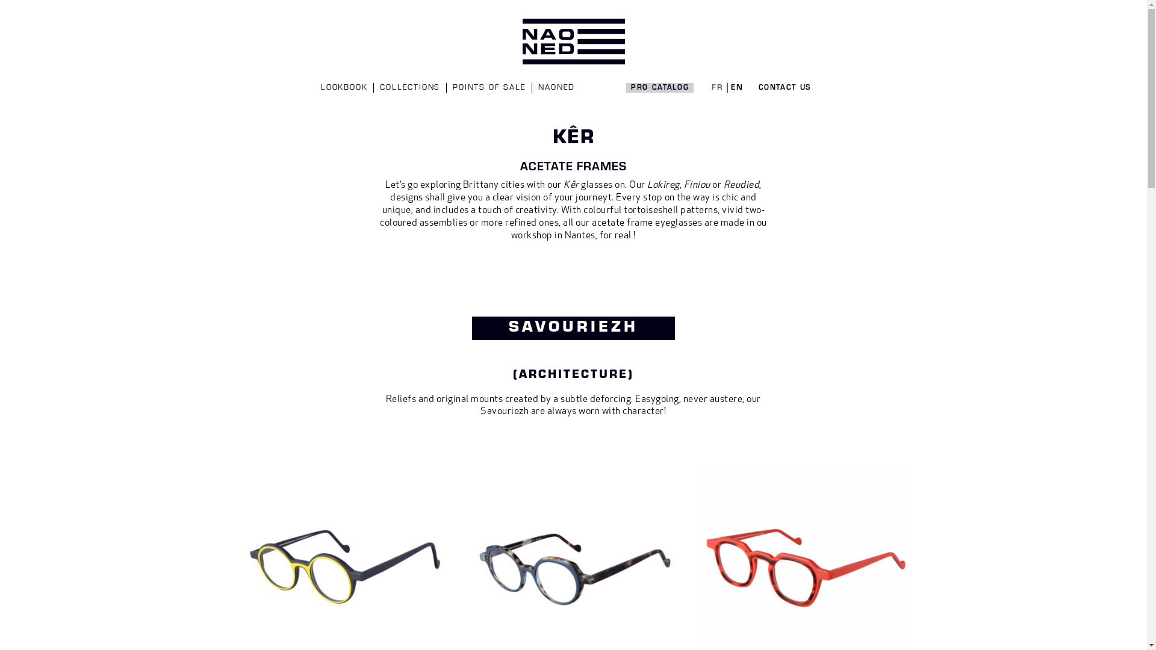 The width and height of the screenshot is (1156, 650). What do you see at coordinates (718, 88) in the screenshot?
I see `FR` at bounding box center [718, 88].